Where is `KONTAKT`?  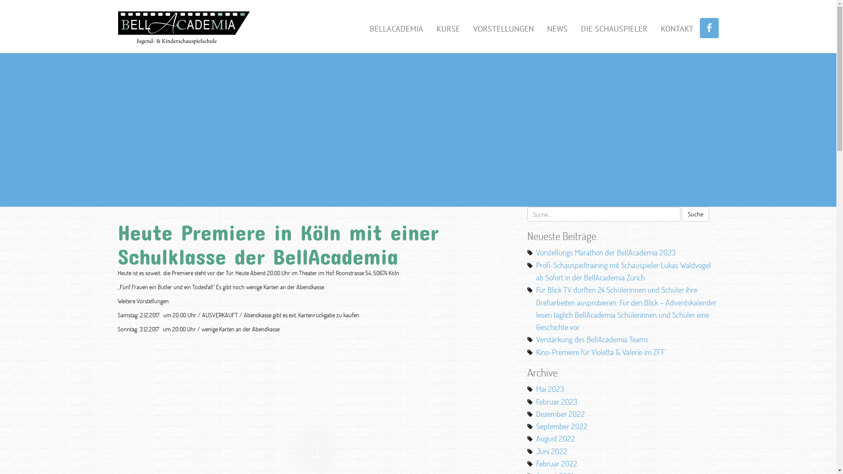
KONTAKT is located at coordinates (677, 29).